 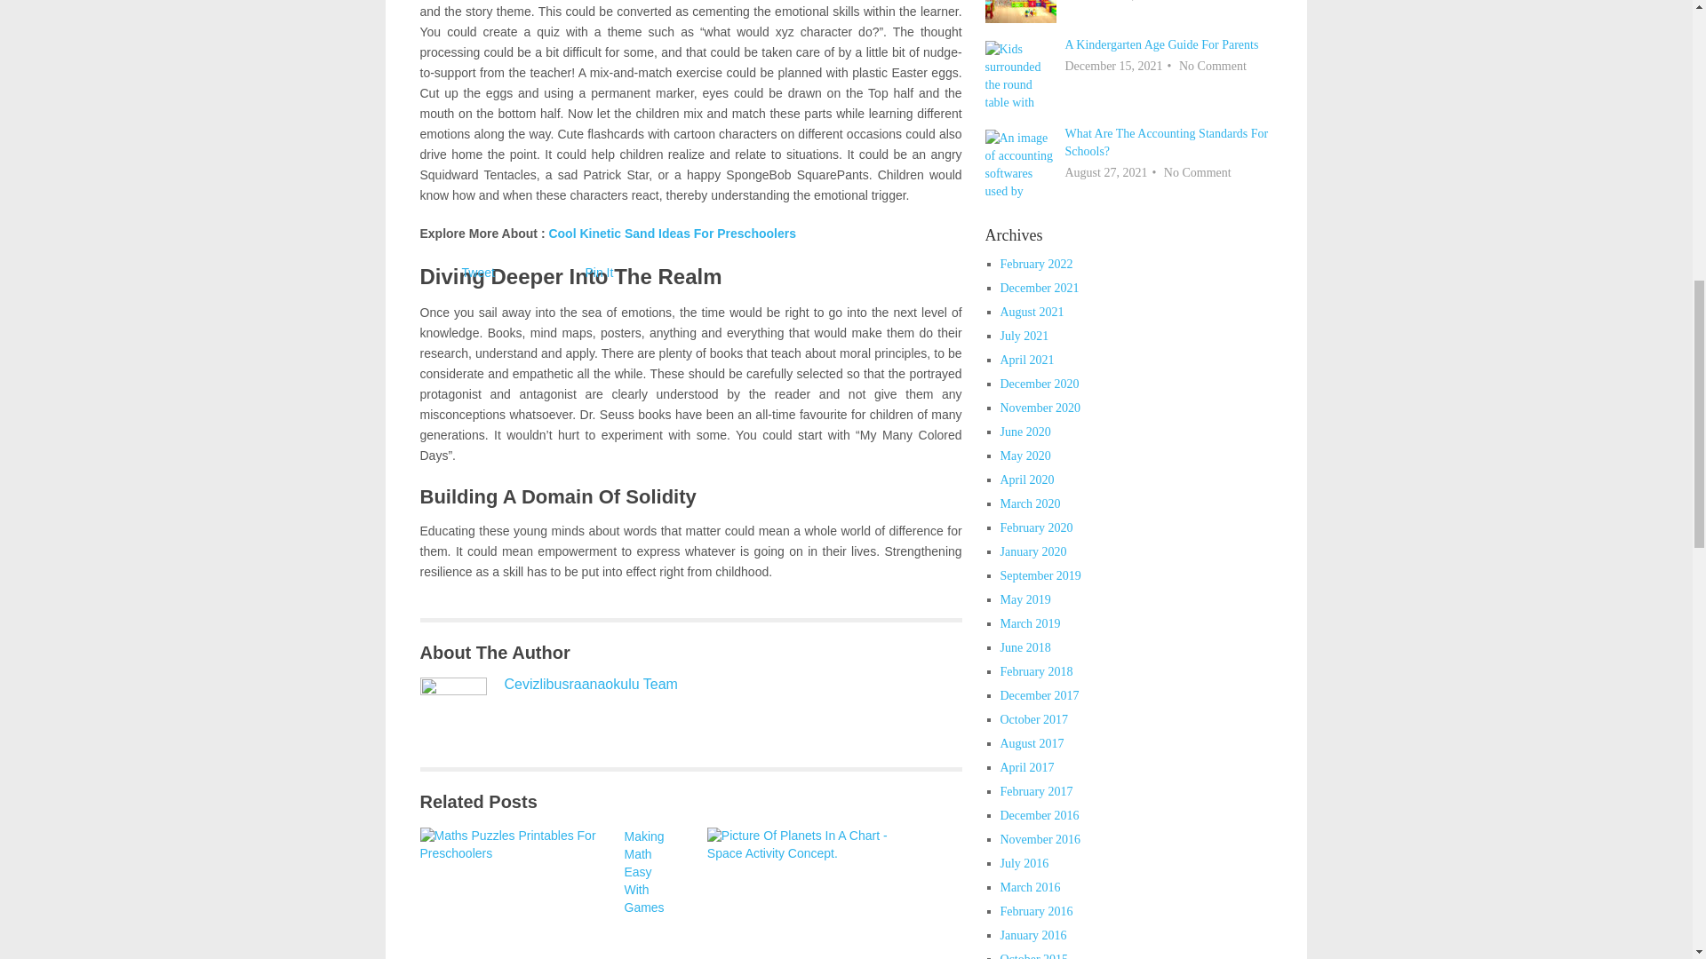 What do you see at coordinates (517, 893) in the screenshot?
I see `Making Math Easy With Games` at bounding box center [517, 893].